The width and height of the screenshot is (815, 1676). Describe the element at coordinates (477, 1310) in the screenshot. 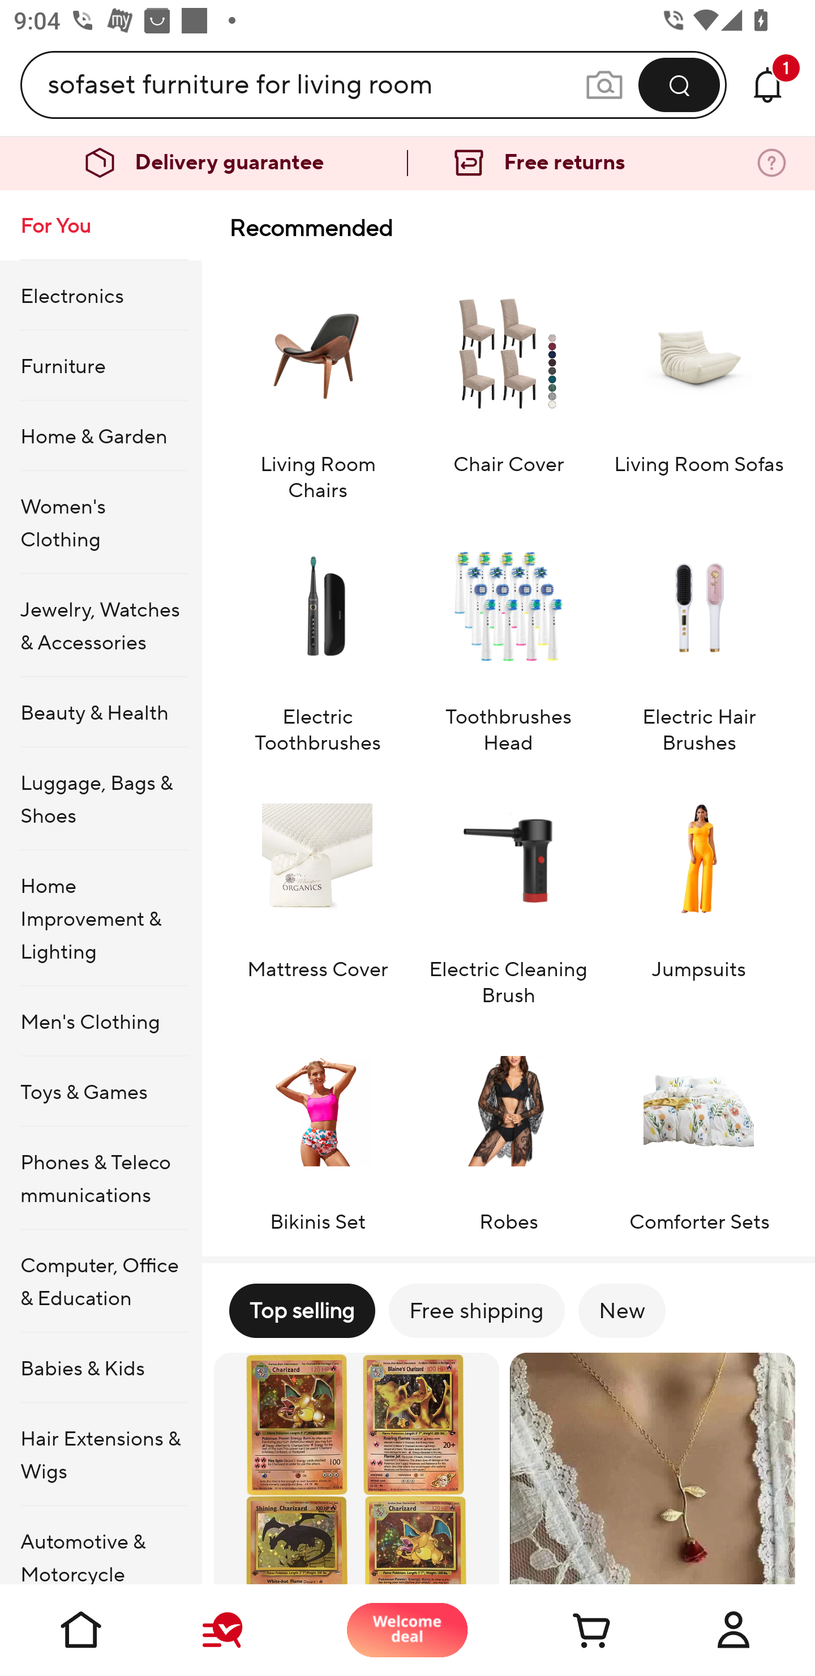

I see `Free shipping` at that location.